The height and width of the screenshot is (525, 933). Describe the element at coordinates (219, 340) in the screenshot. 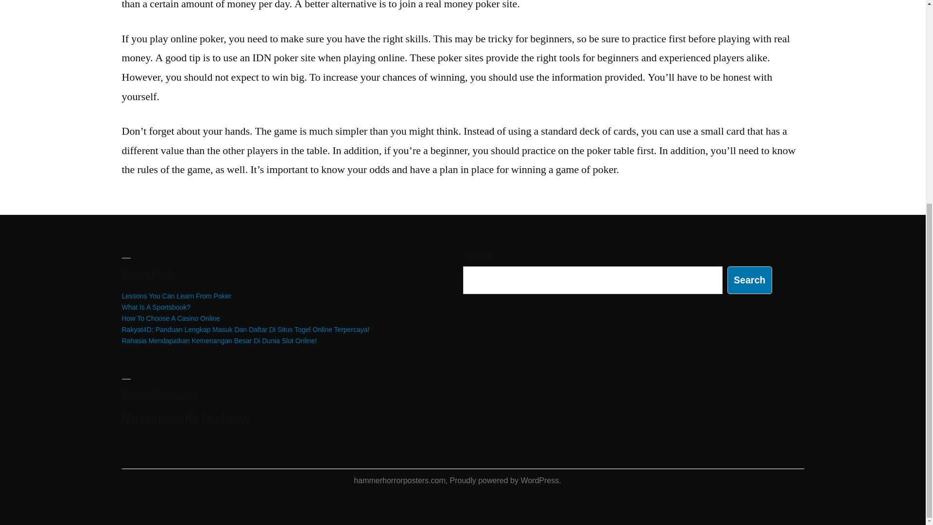

I see `Rahasia Mendapatkan Kemenangan Besar Di Dunia Slot Online!` at that location.